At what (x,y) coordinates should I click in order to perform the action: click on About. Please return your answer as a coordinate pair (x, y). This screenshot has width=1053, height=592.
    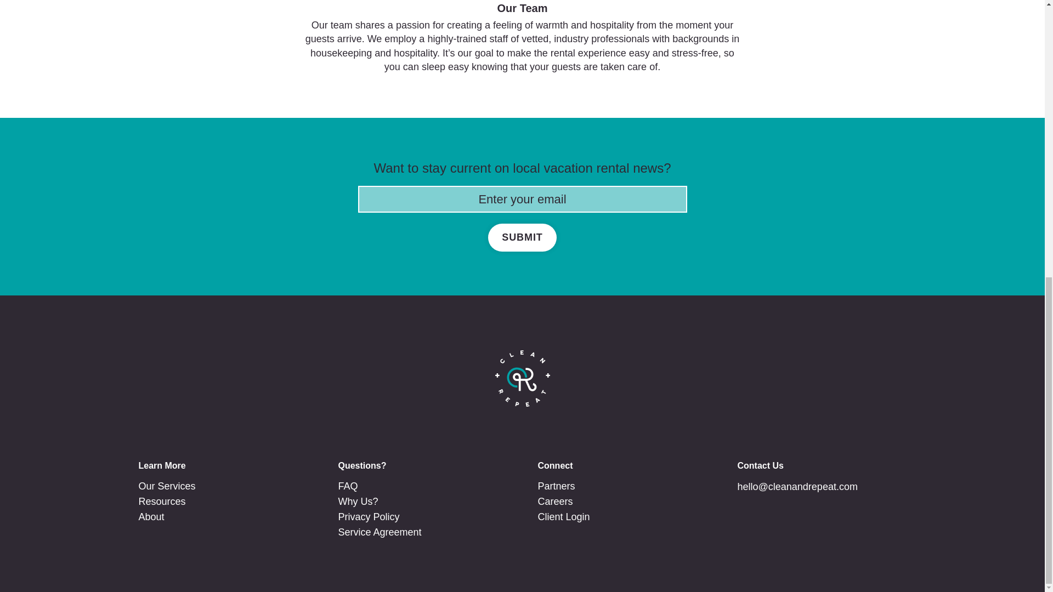
    Looking at the image, I should click on (151, 516).